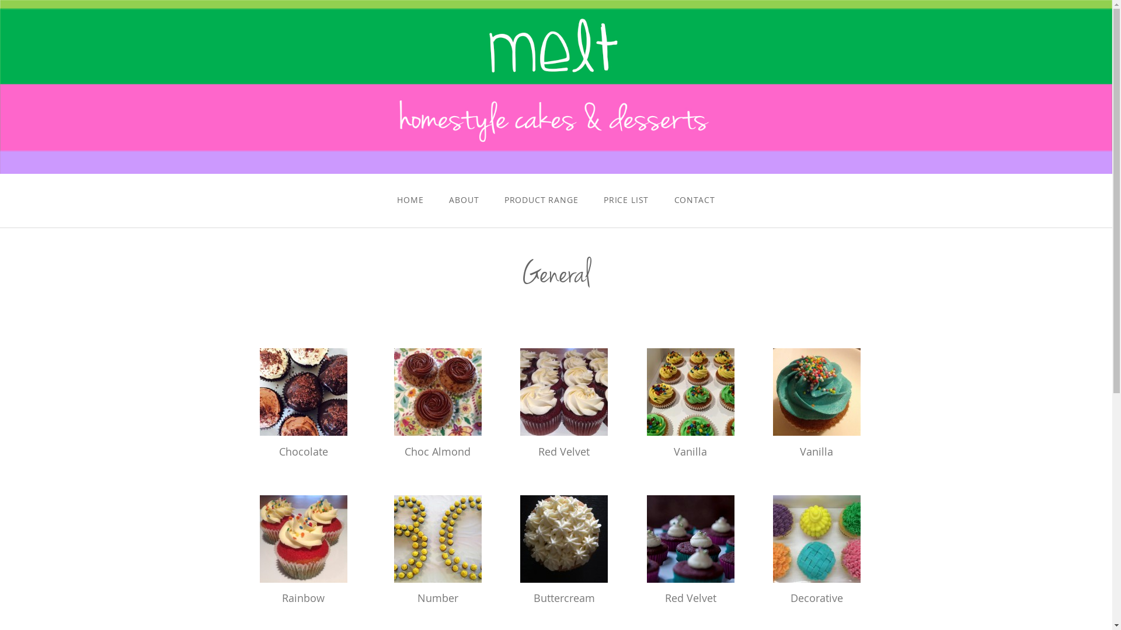 This screenshot has width=1121, height=630. What do you see at coordinates (465, 199) in the screenshot?
I see `ABOUT` at bounding box center [465, 199].